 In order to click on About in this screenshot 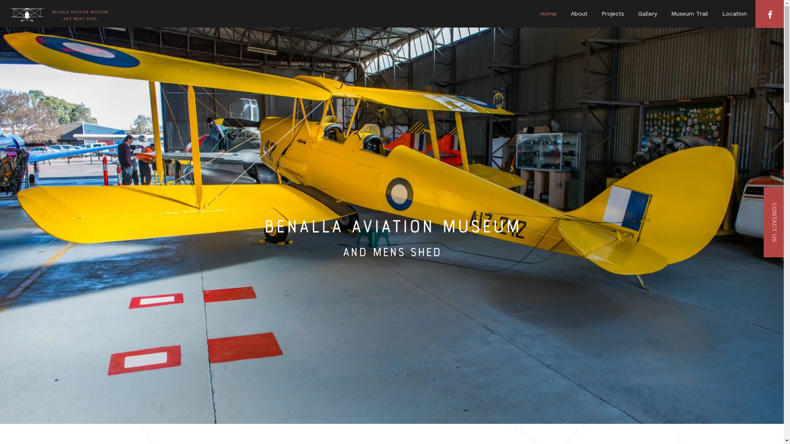, I will do `click(579, 14)`.